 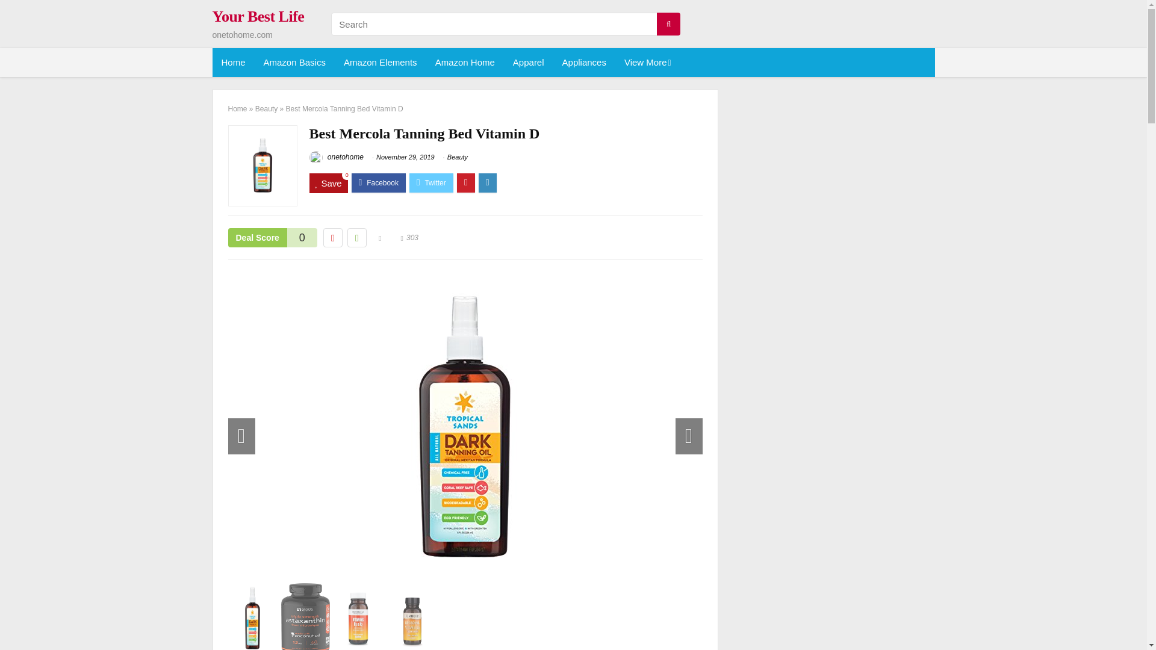 What do you see at coordinates (529, 63) in the screenshot?
I see `Apparel` at bounding box center [529, 63].